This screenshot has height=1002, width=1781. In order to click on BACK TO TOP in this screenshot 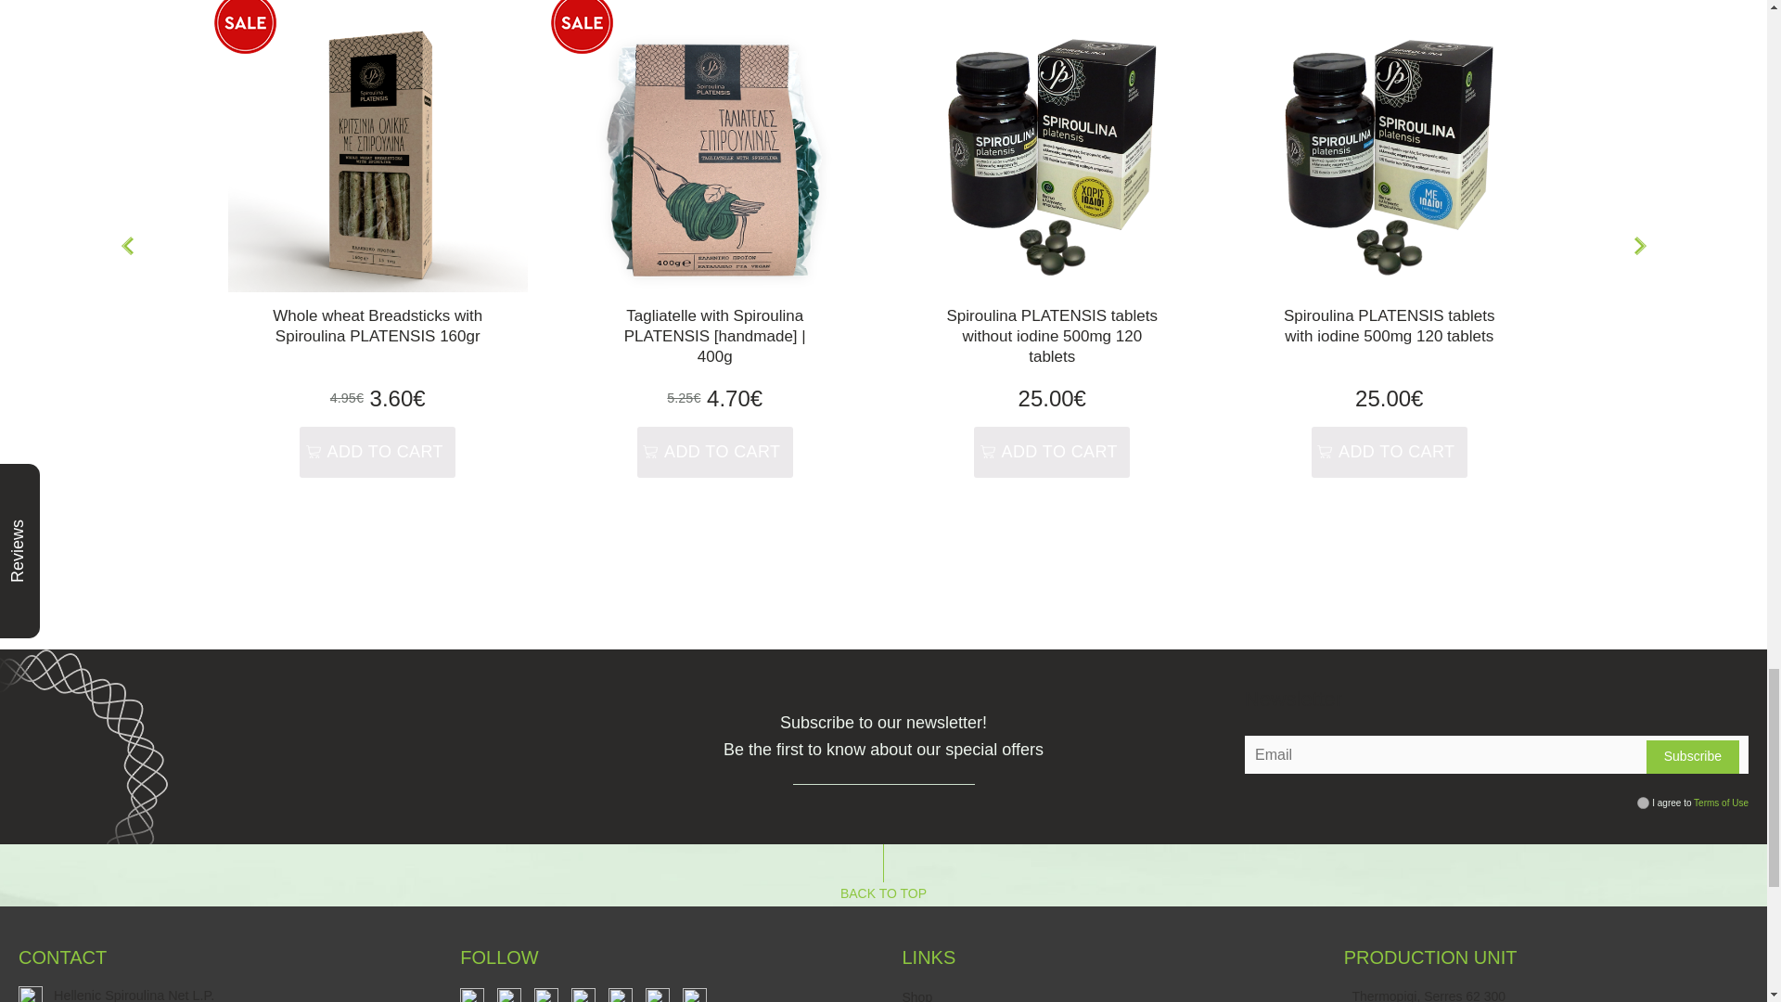, I will do `click(883, 876)`.